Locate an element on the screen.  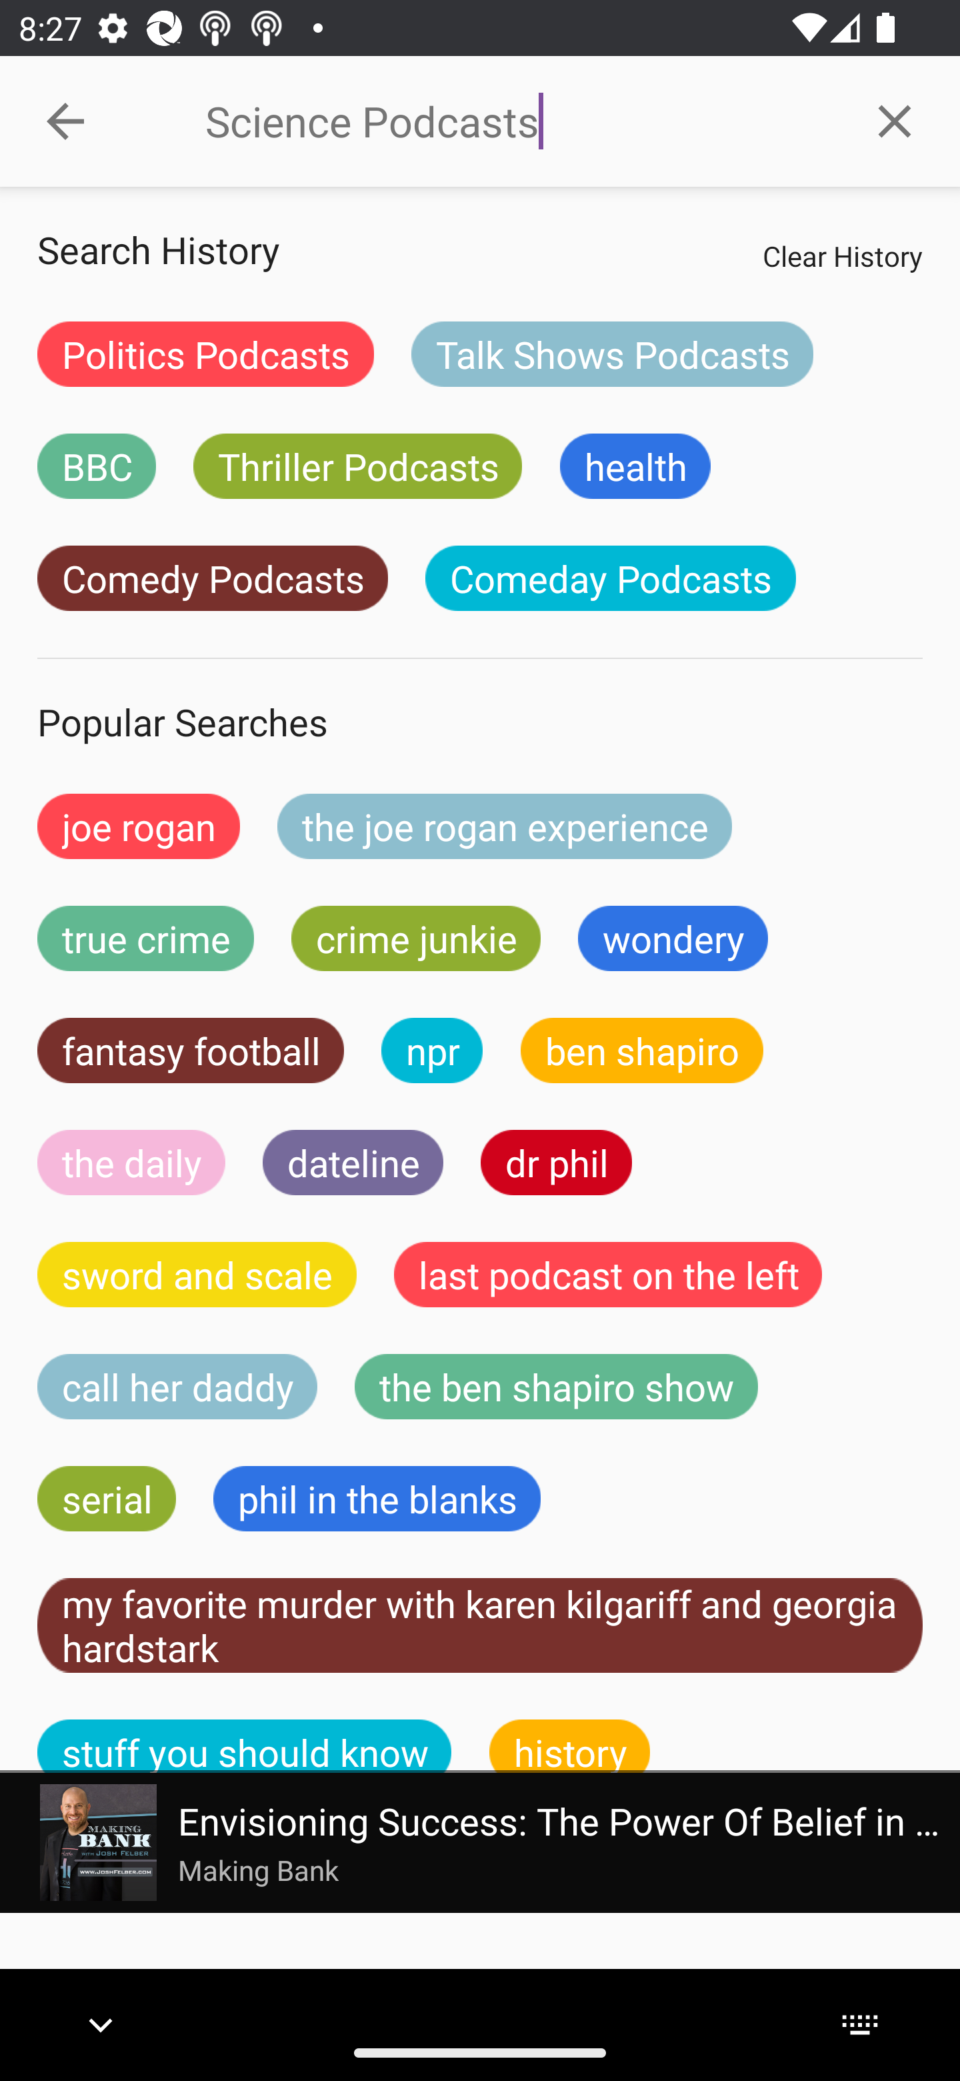
true crime is located at coordinates (145, 938).